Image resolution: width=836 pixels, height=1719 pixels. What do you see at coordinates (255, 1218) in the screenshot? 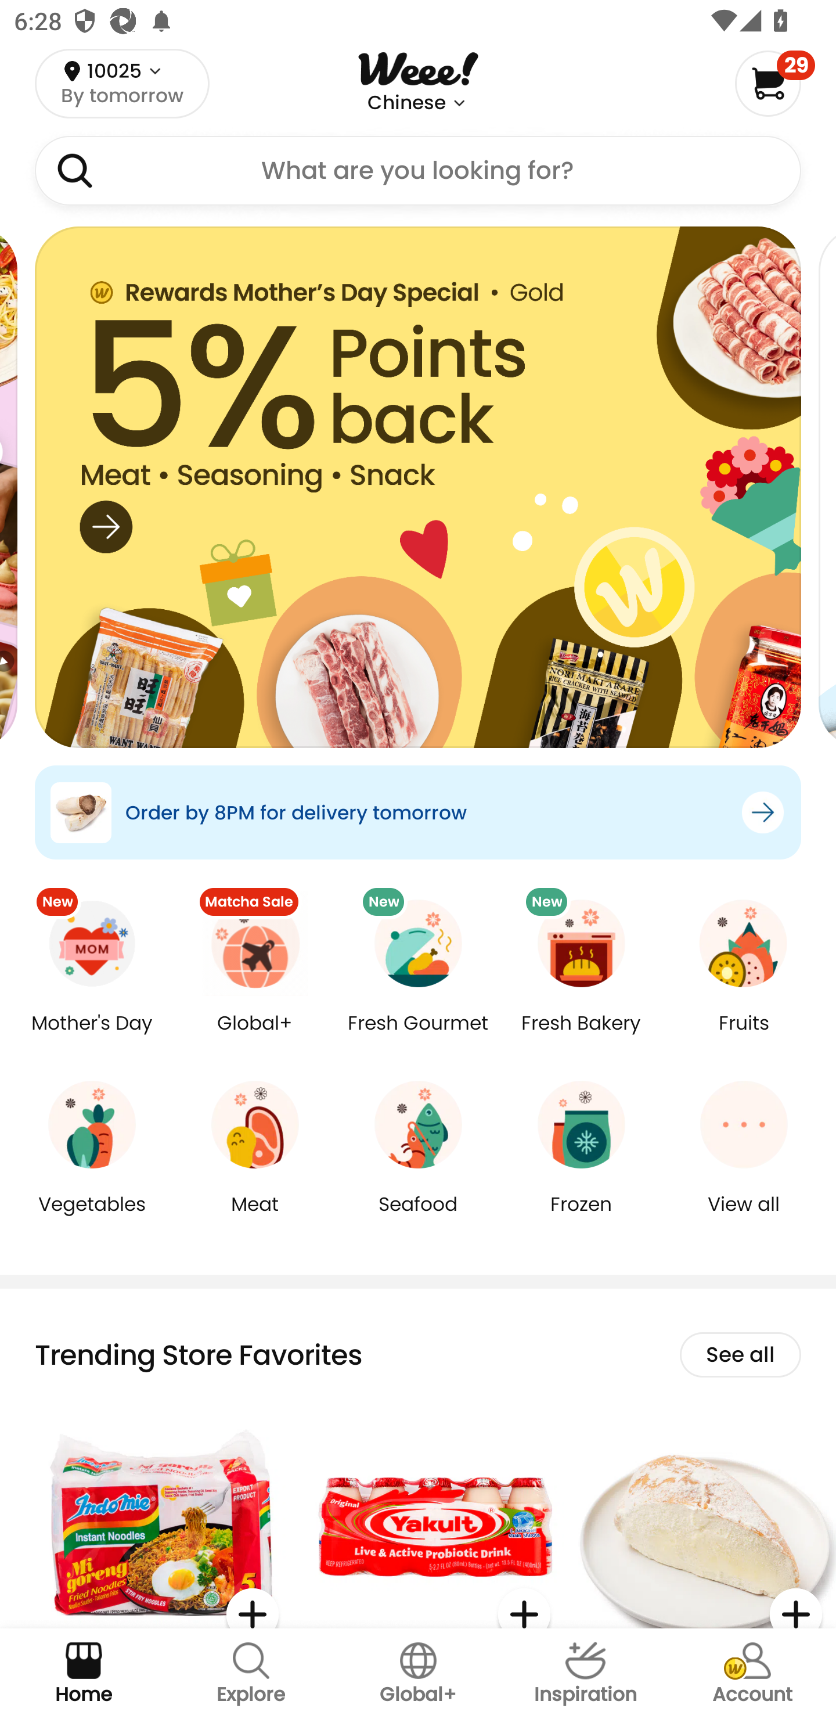
I see `Meat` at bounding box center [255, 1218].